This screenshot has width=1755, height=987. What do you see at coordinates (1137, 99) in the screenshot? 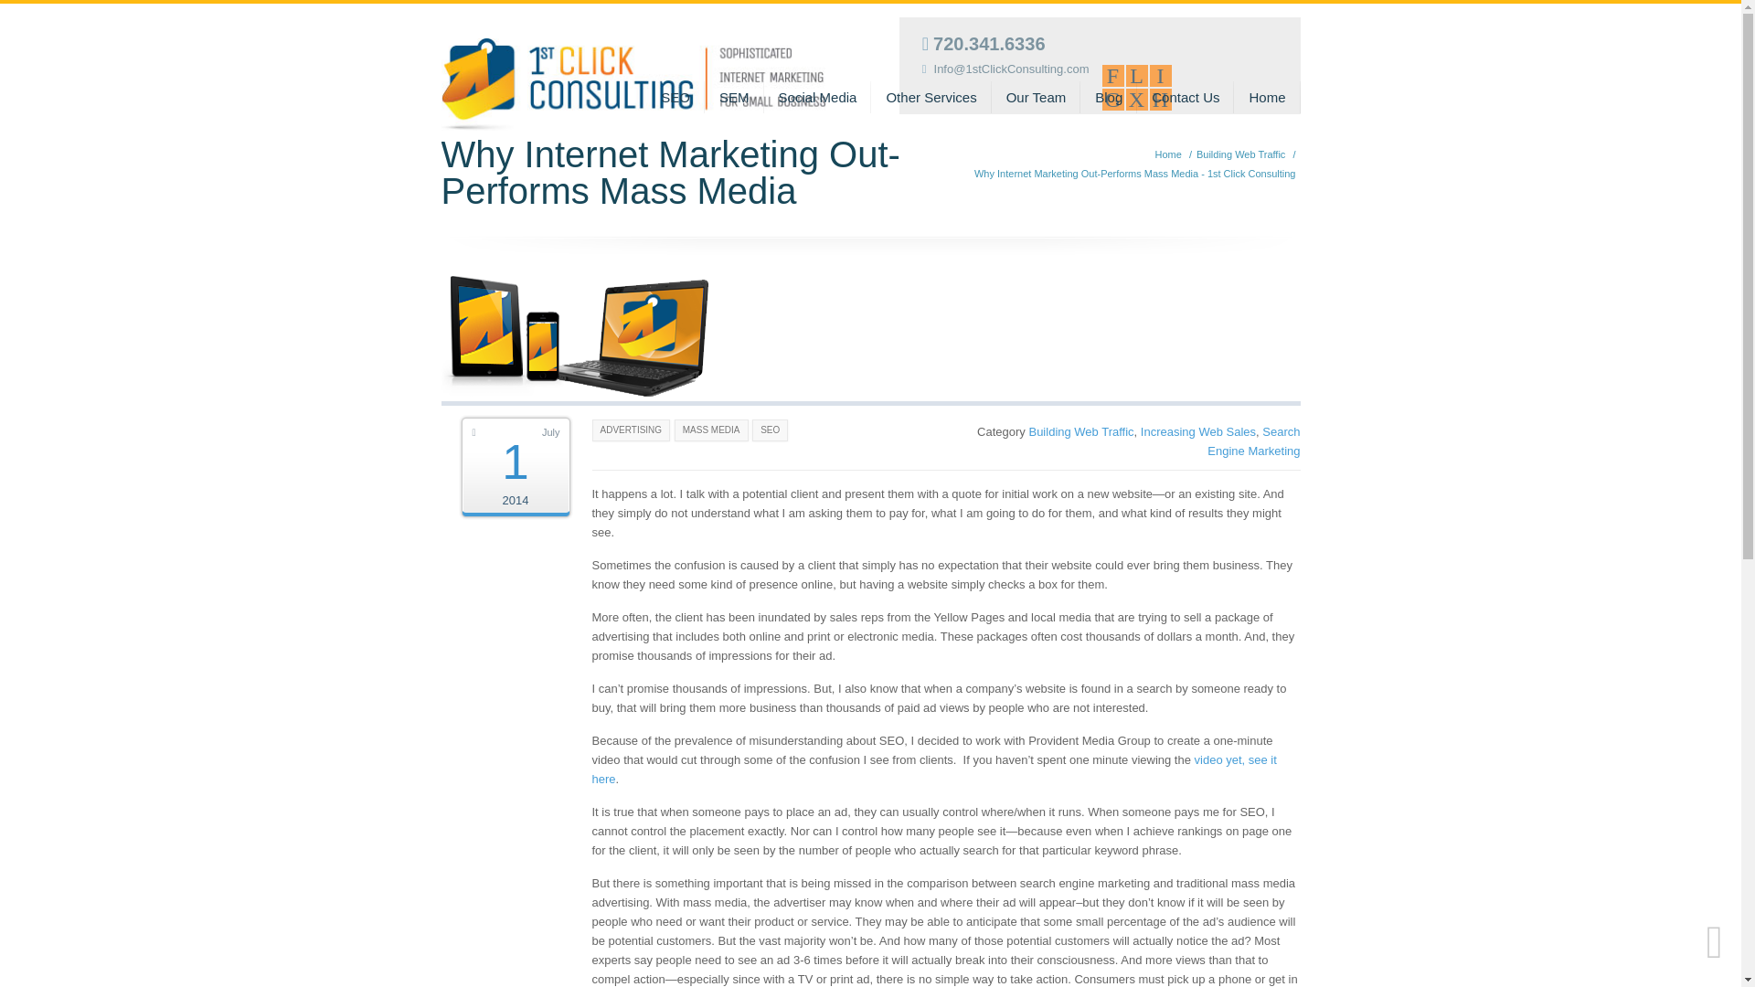
I see `X` at bounding box center [1137, 99].